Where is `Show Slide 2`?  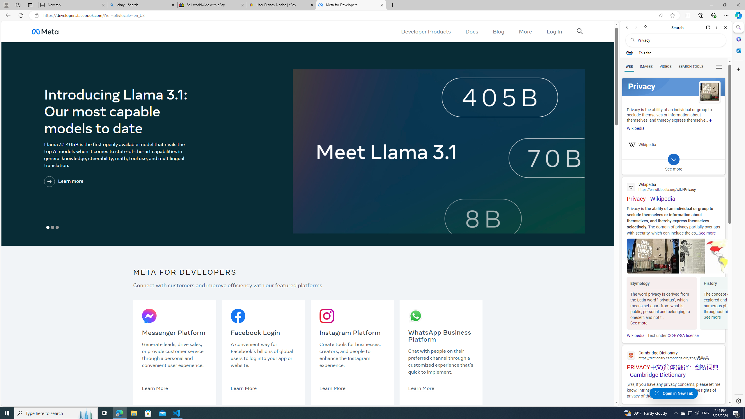 Show Slide 2 is located at coordinates (52, 228).